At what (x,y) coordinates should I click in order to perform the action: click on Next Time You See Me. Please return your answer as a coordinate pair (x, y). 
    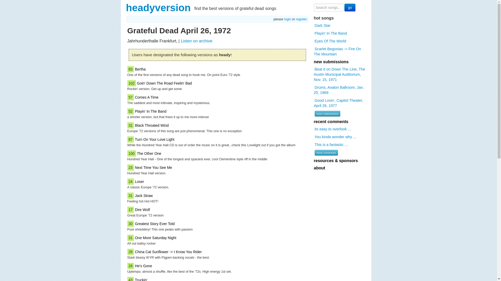
    Looking at the image, I should click on (153, 168).